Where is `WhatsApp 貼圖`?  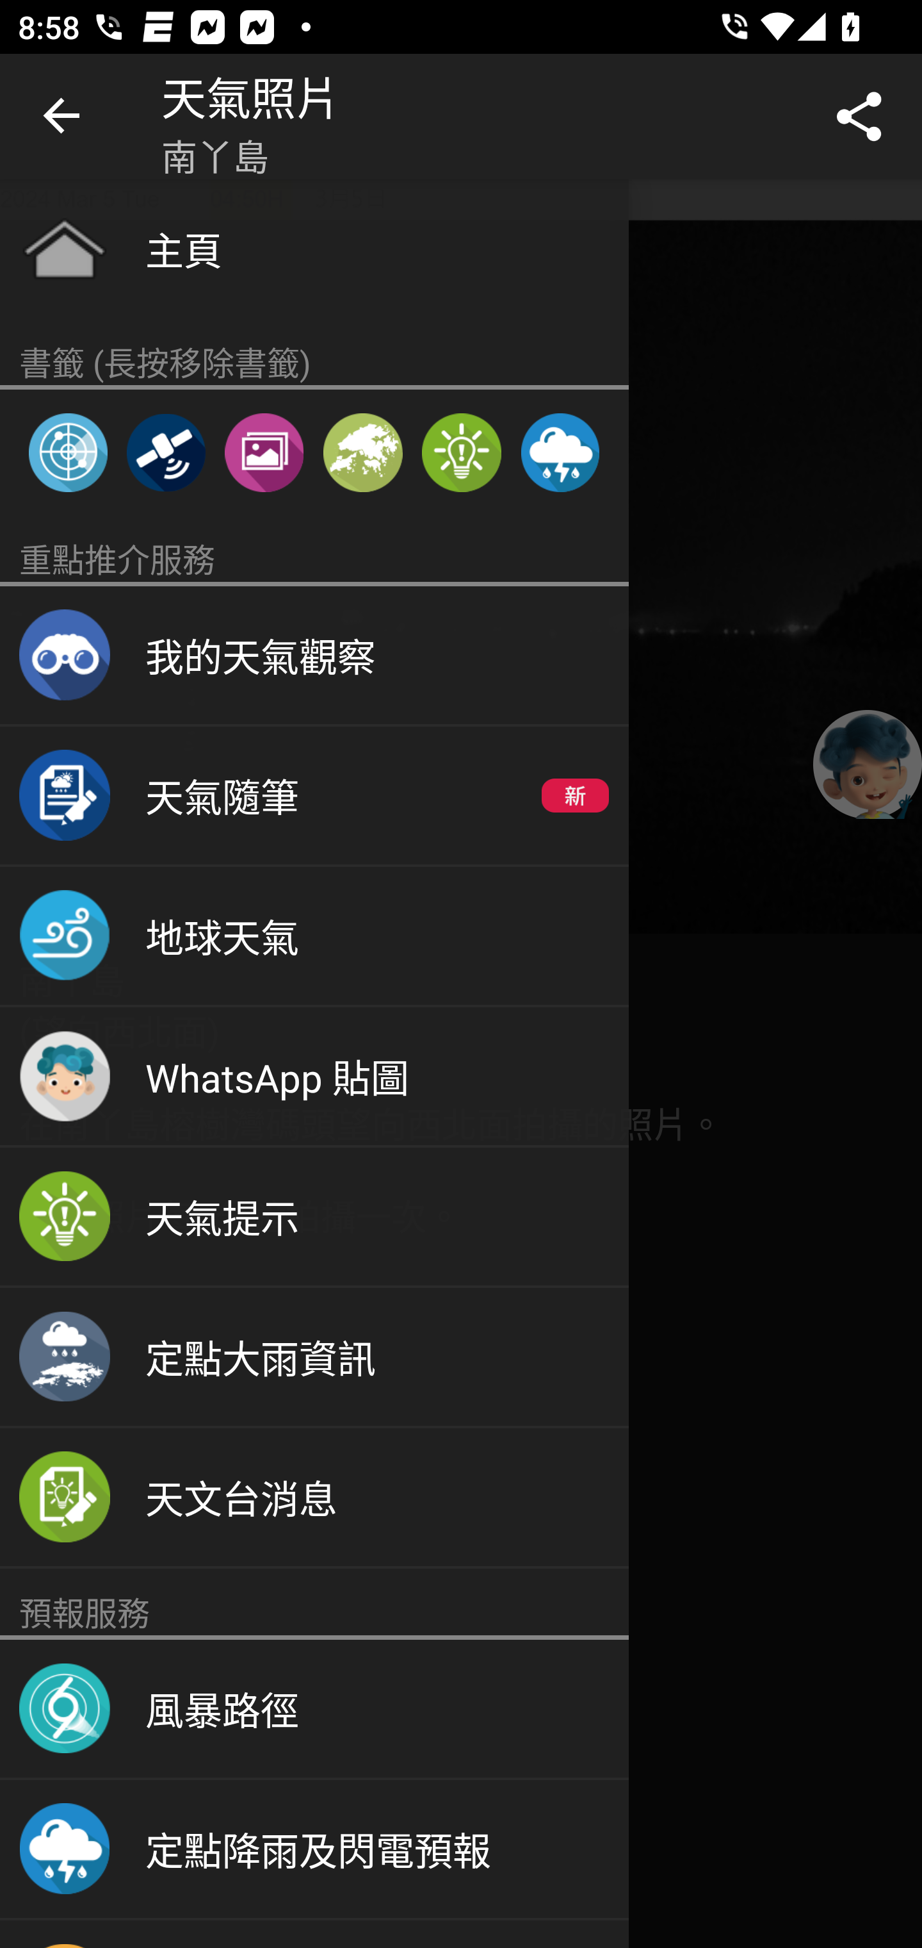
WhatsApp 貼圖 is located at coordinates (314, 1077).